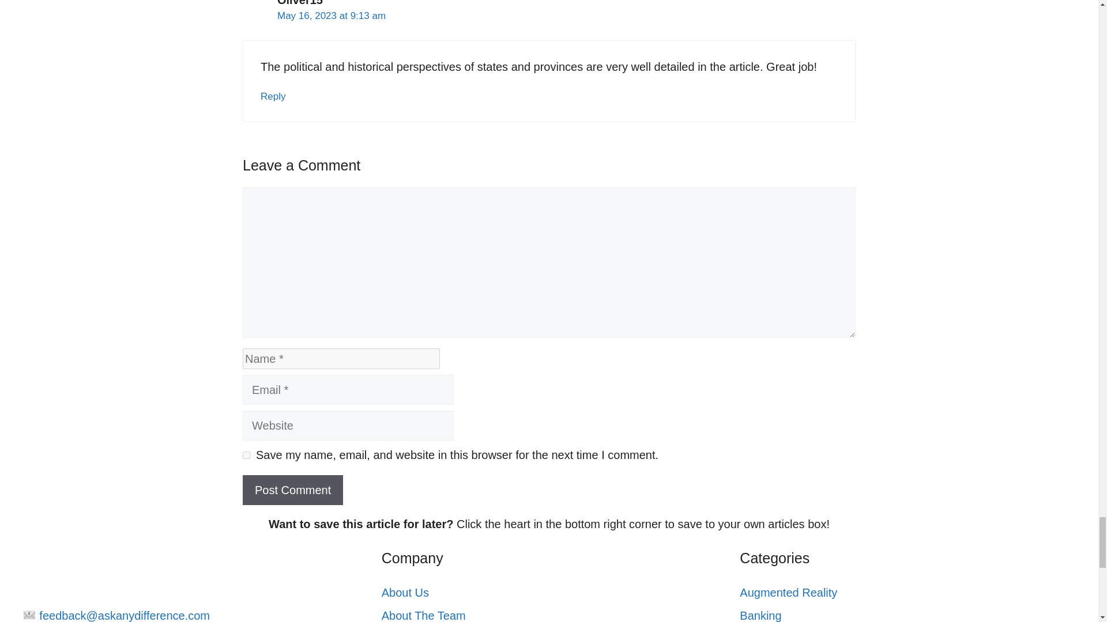 This screenshot has height=622, width=1107. I want to click on yes, so click(246, 455).